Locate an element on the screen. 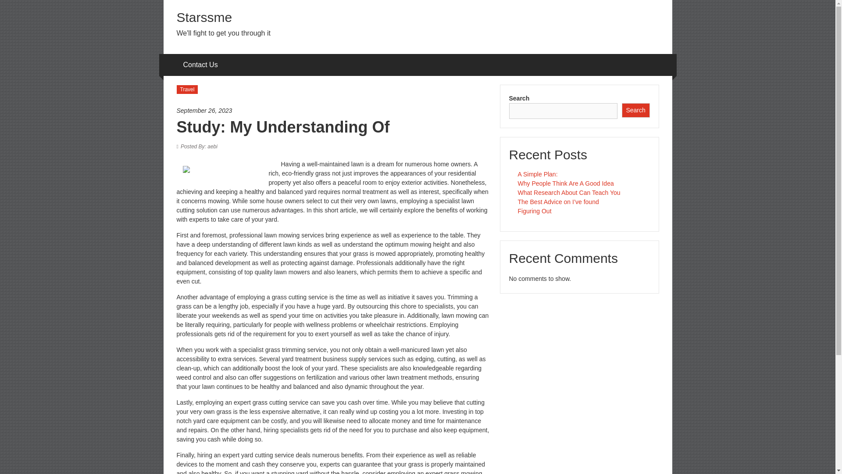  Posted By: aebi is located at coordinates (199, 147).